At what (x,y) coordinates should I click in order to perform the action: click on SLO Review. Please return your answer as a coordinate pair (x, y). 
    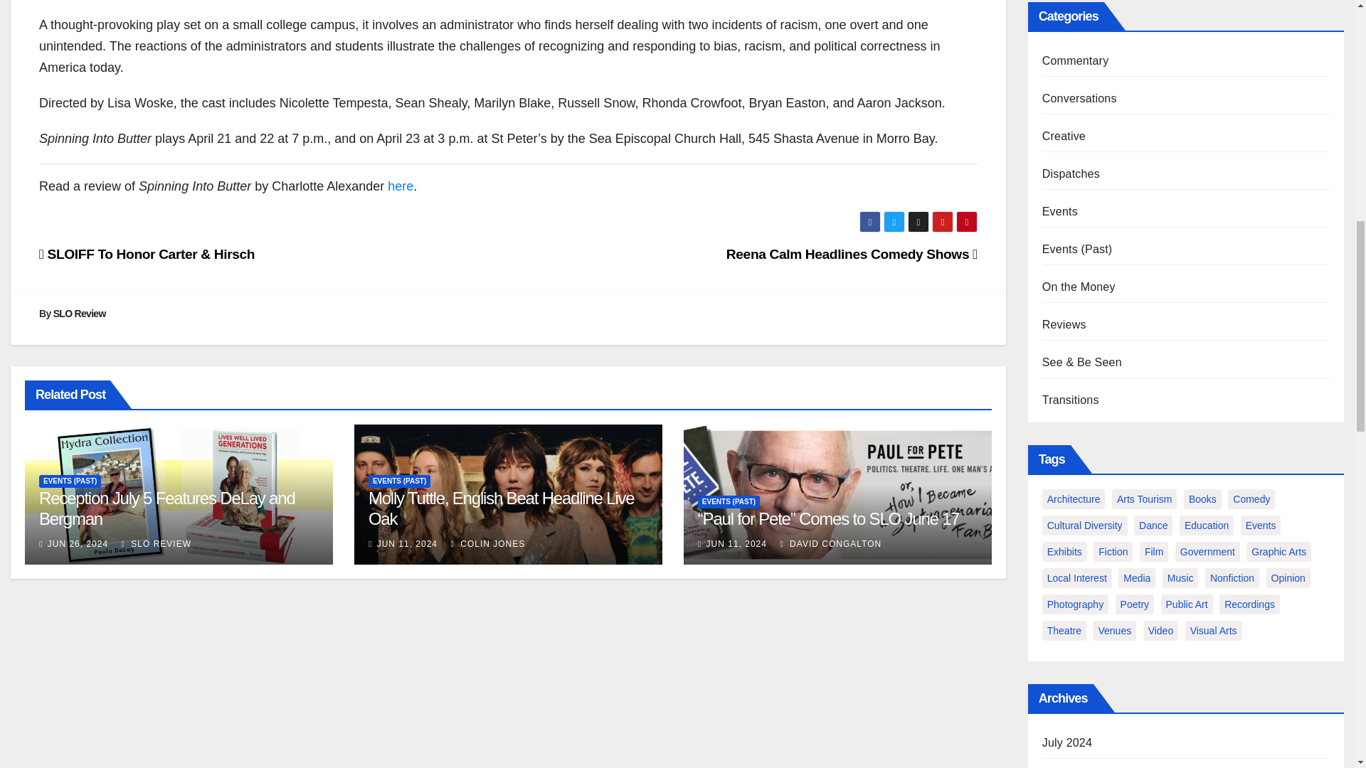
    Looking at the image, I should click on (80, 314).